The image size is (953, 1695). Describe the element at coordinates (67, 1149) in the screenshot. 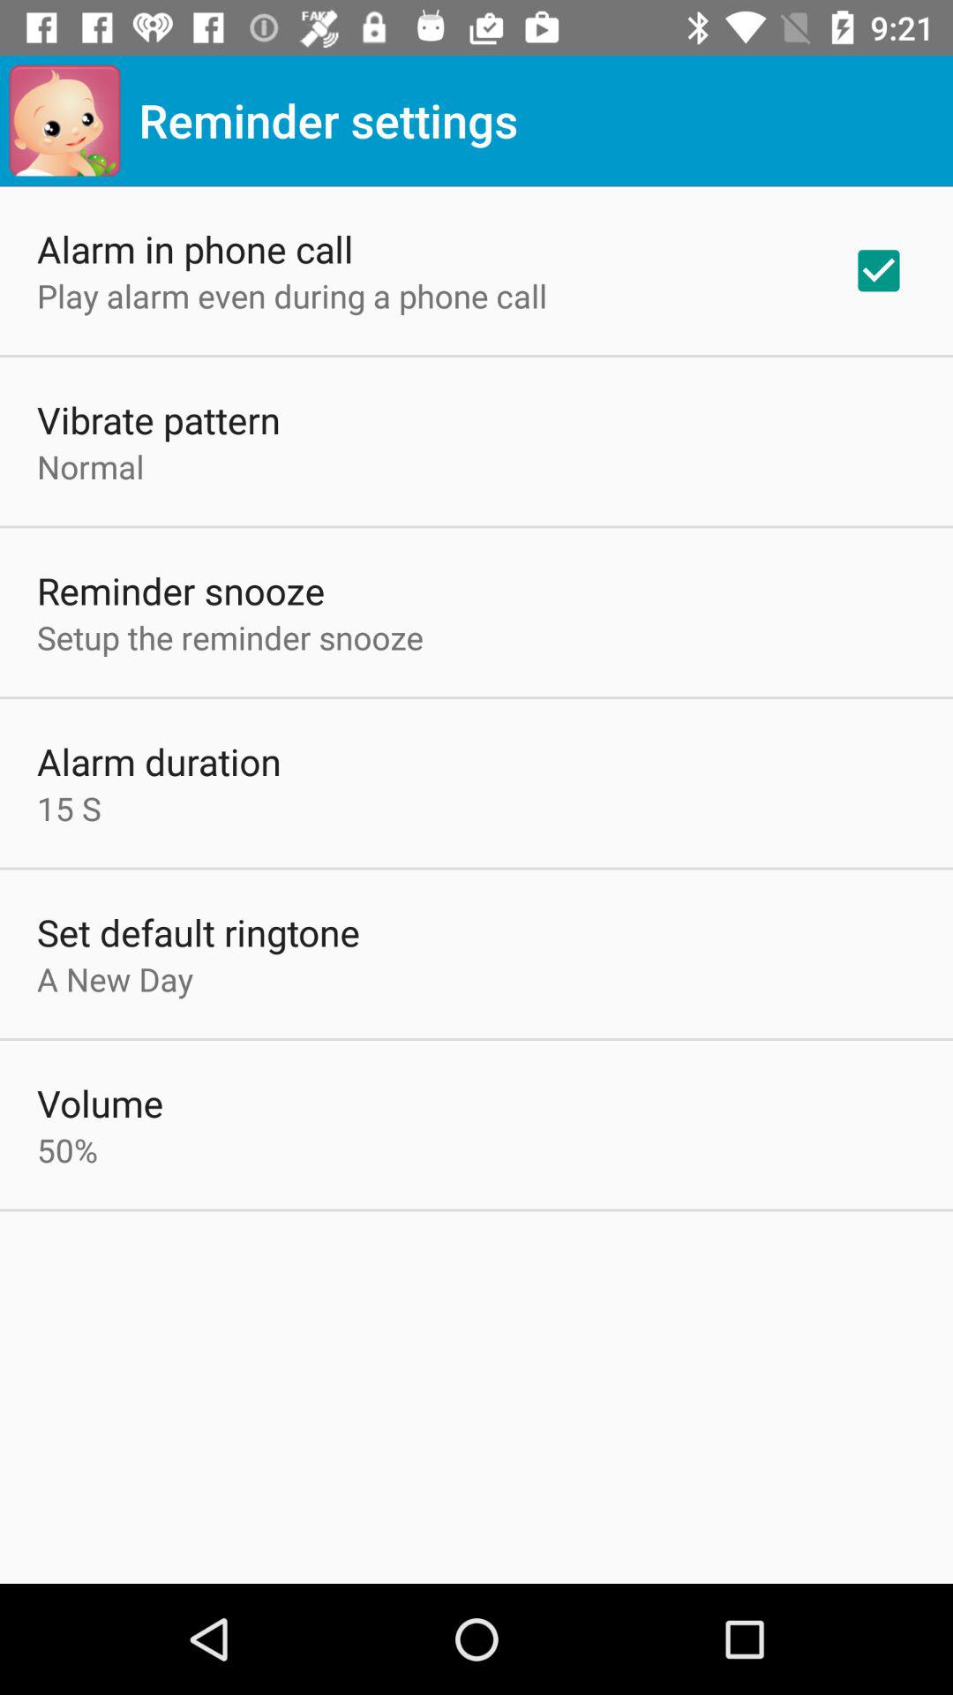

I see `press the icon at the bottom left corner` at that location.